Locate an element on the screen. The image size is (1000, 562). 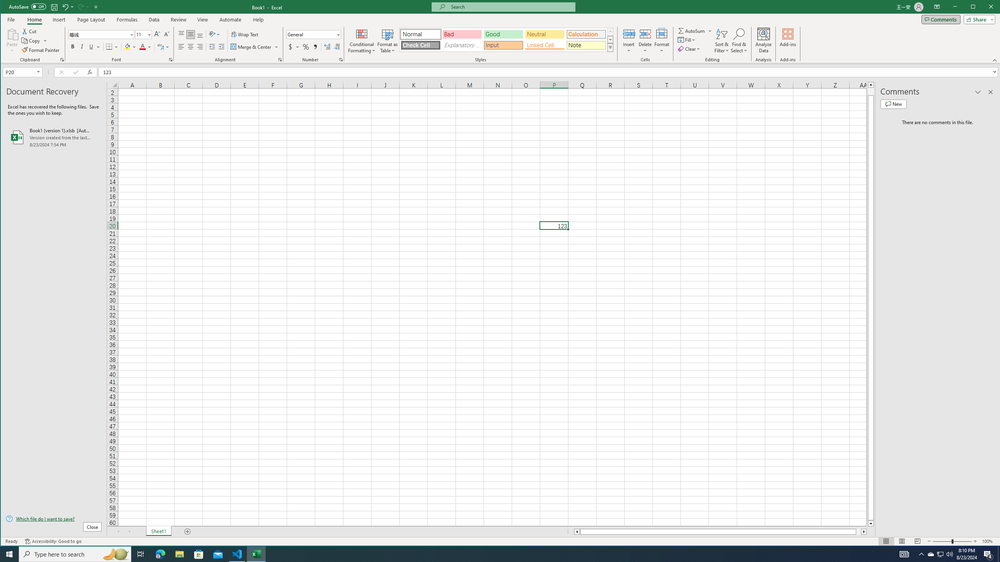
Font is located at coordinates (101, 34).